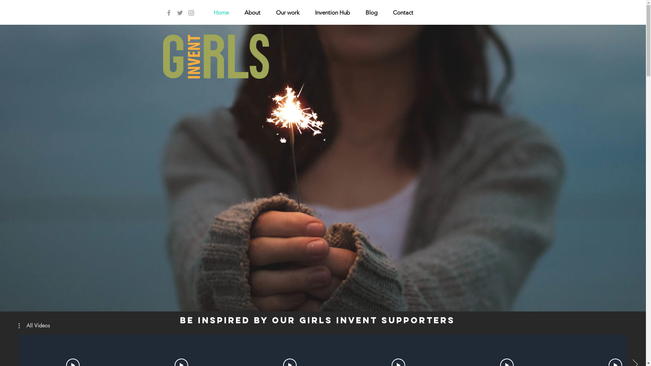  What do you see at coordinates (403, 13) in the screenshot?
I see `Contact` at bounding box center [403, 13].